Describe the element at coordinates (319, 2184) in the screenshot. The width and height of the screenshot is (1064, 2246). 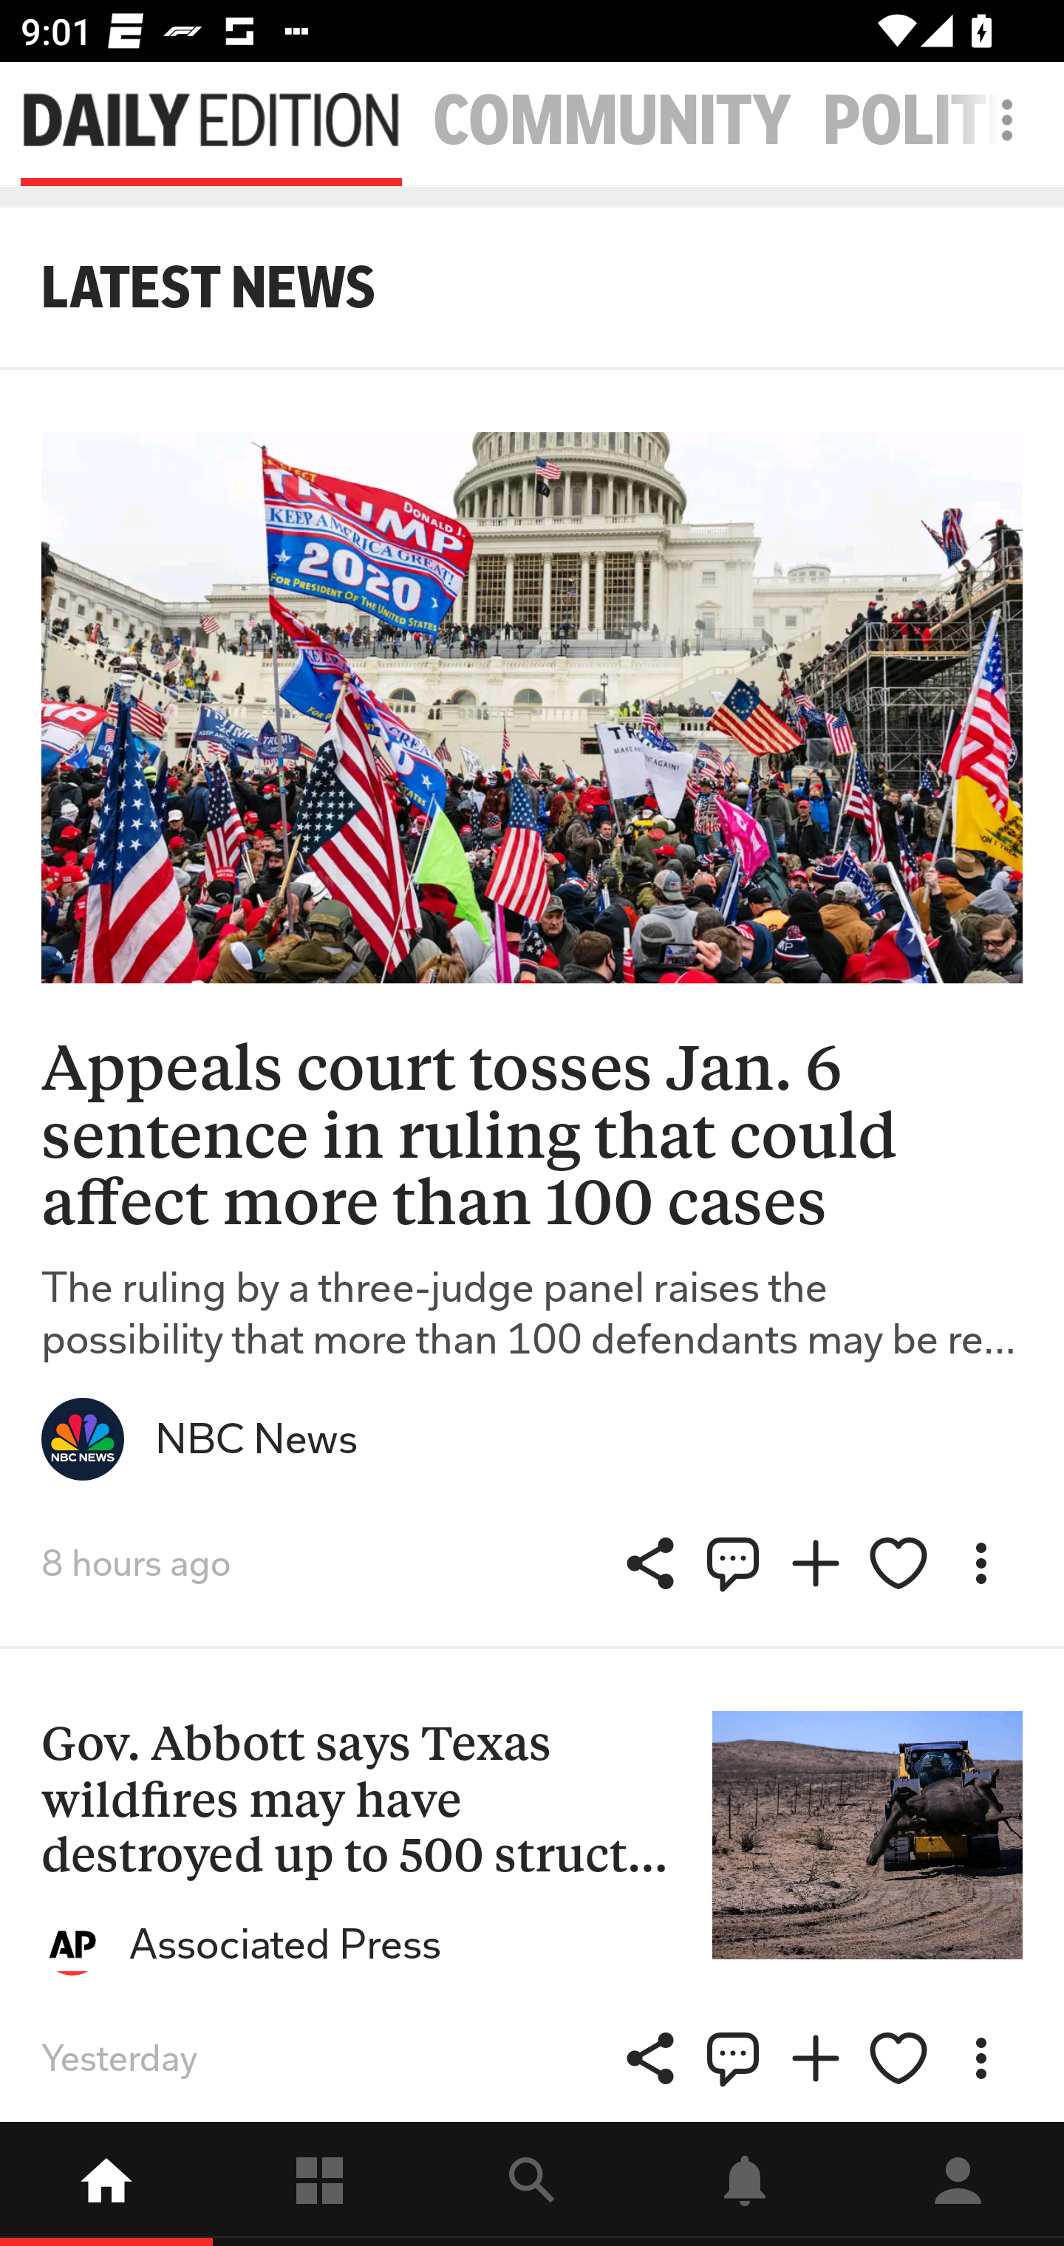
I see `Following` at that location.